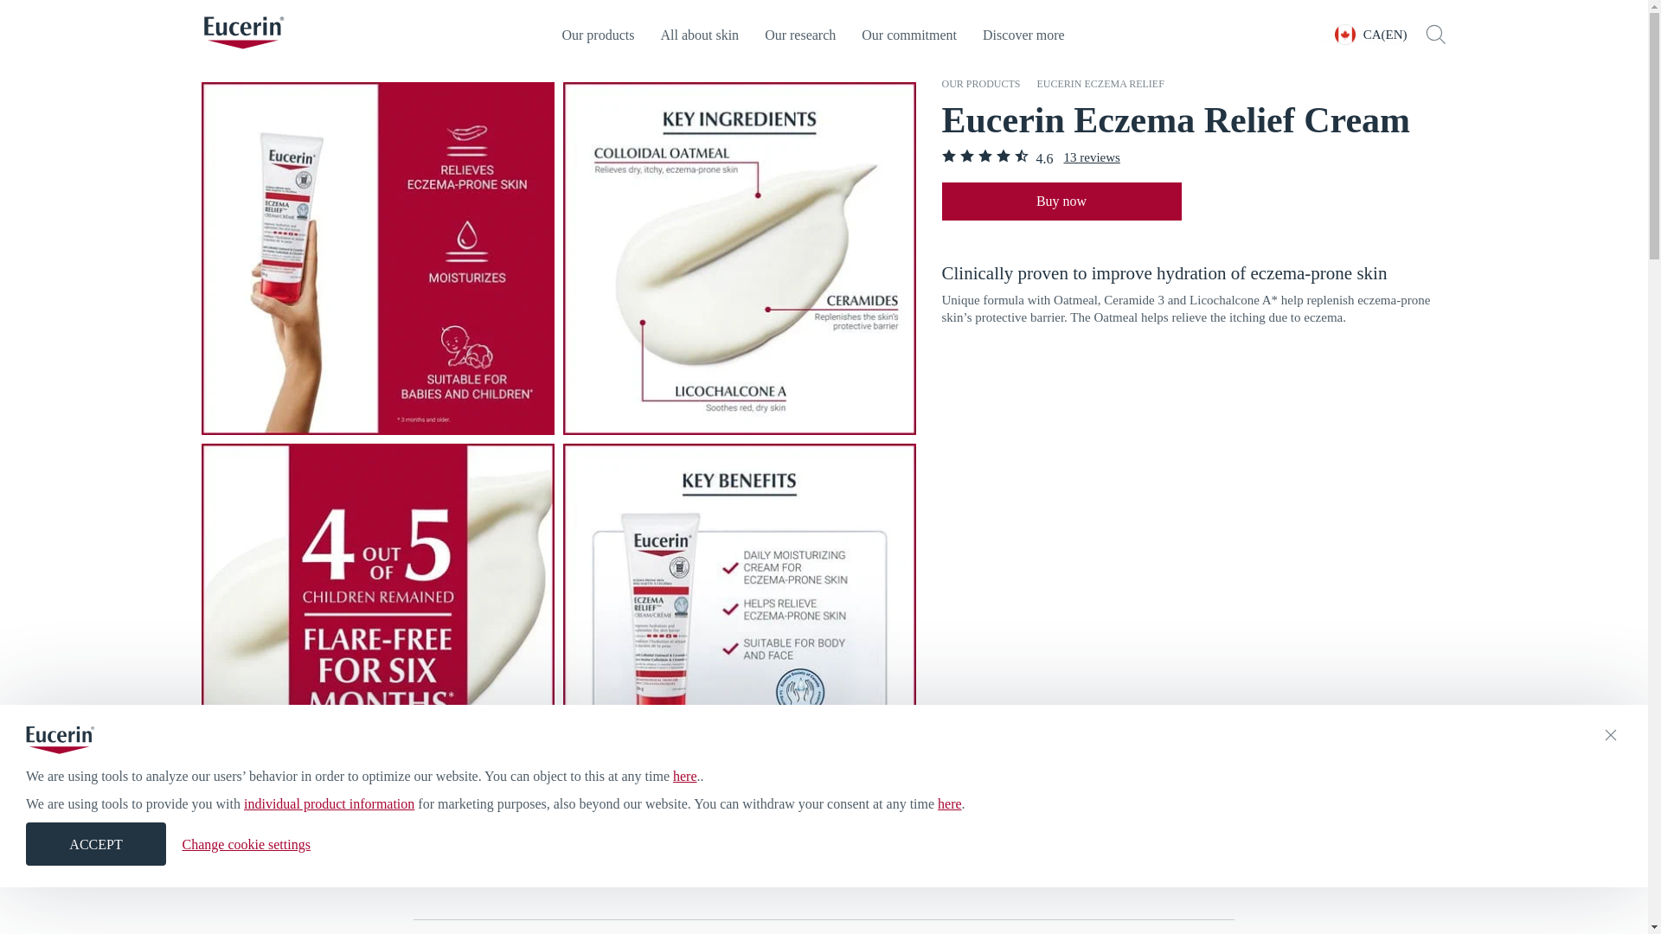  Describe the element at coordinates (1100, 83) in the screenshot. I see `Eucerin Eczema Relief` at that location.